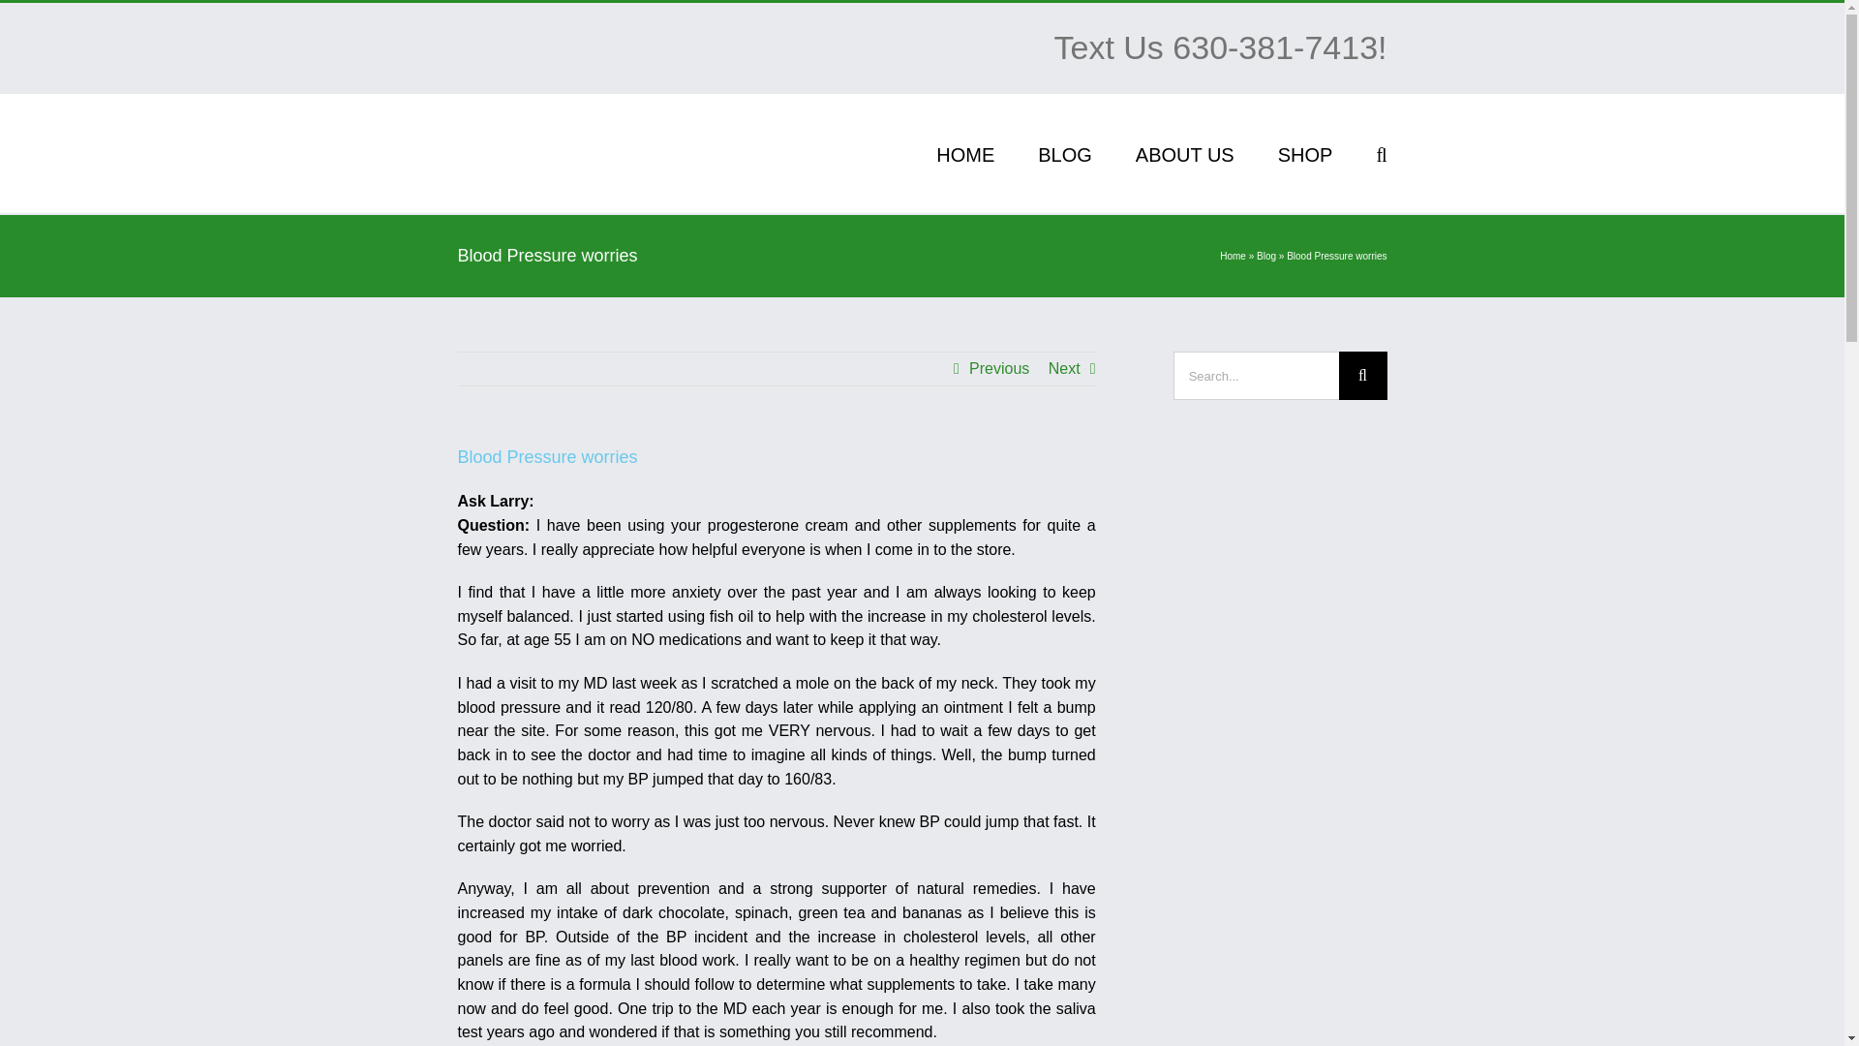  I want to click on Next, so click(1063, 368).